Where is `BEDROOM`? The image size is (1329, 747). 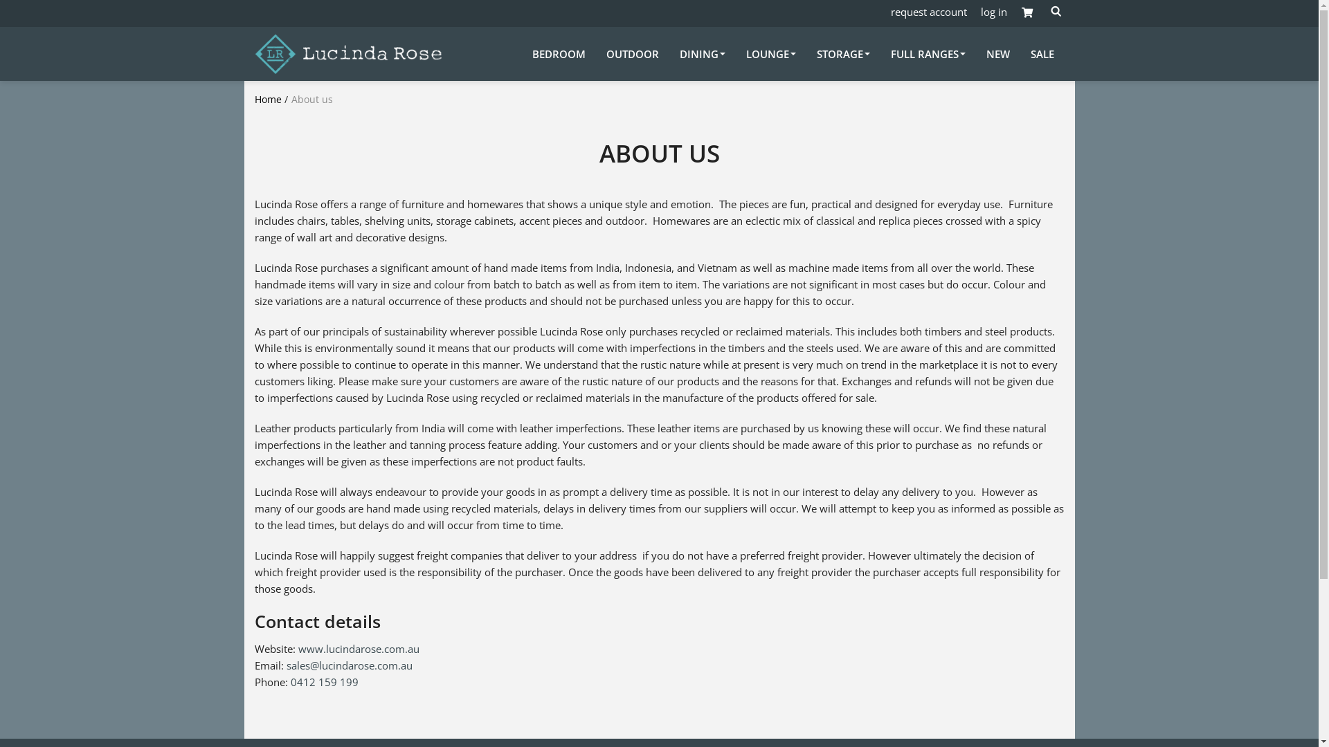 BEDROOM is located at coordinates (558, 54).